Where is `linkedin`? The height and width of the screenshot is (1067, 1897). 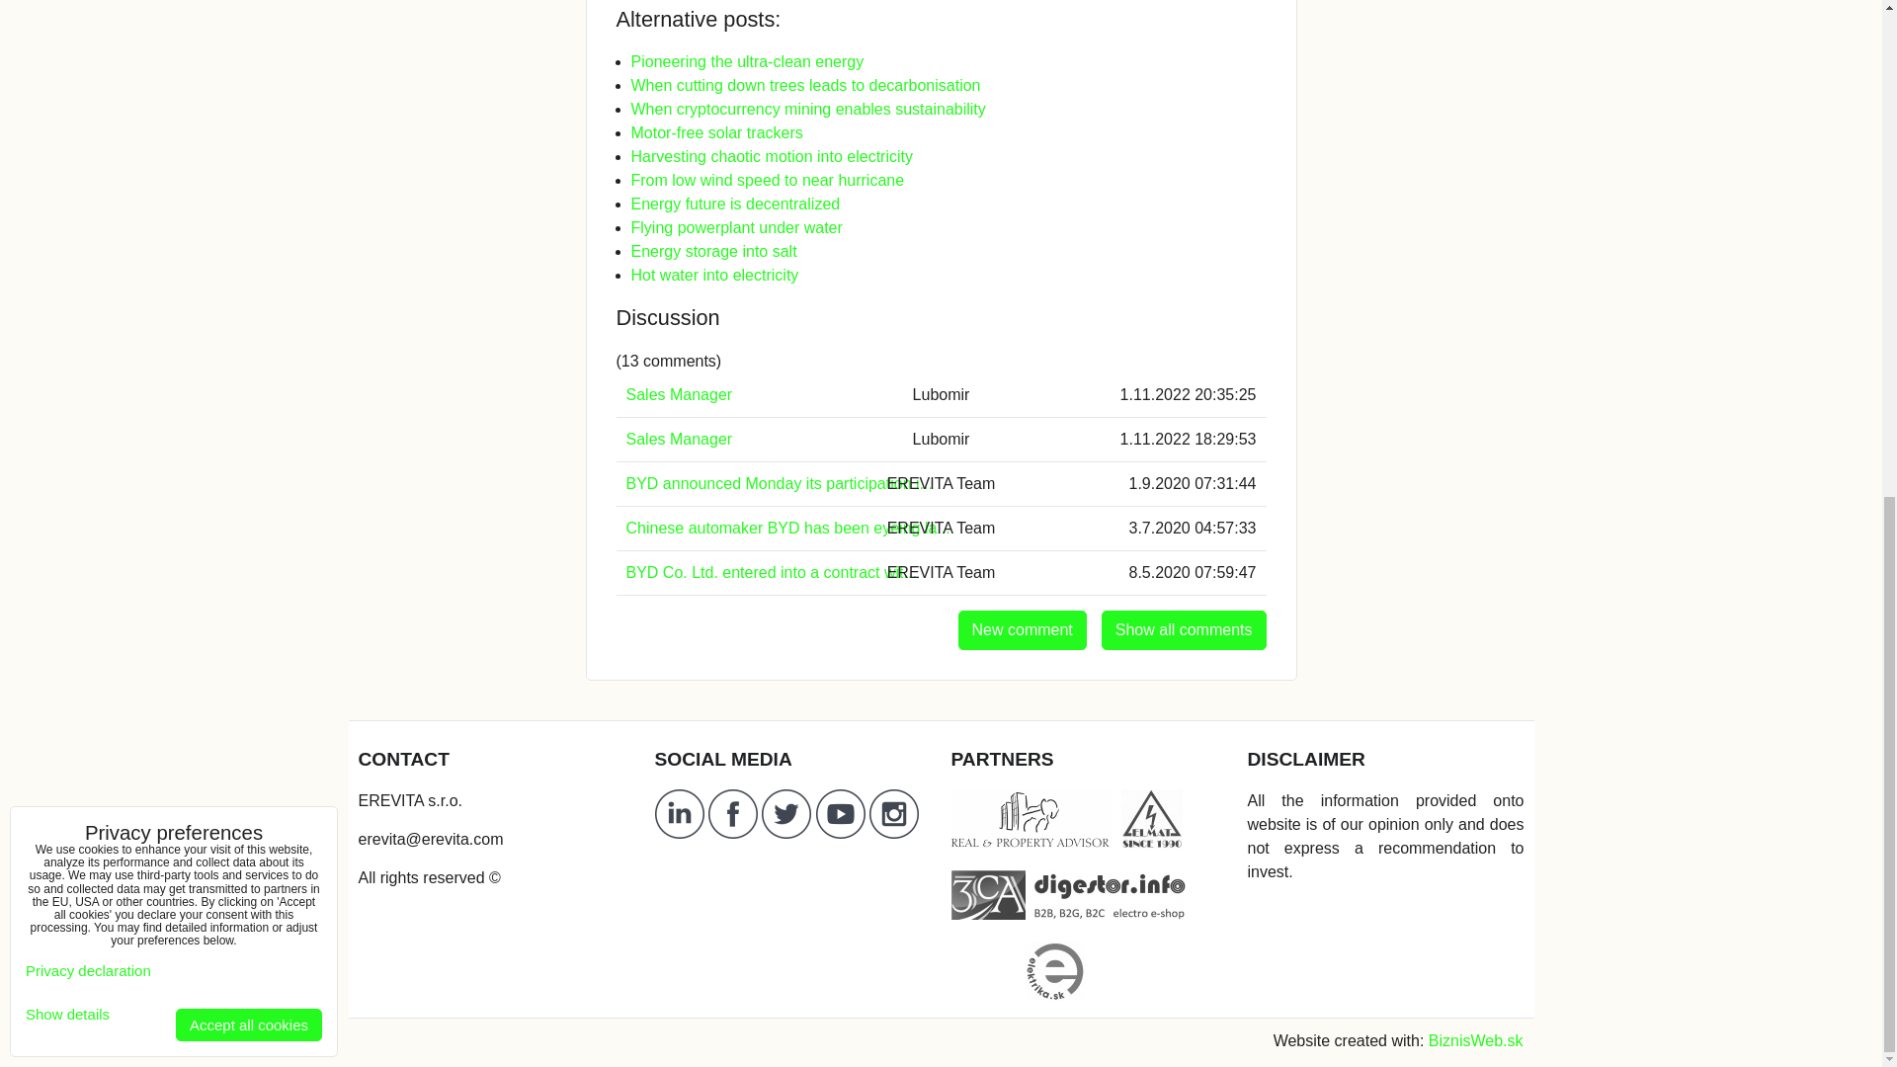 linkedin is located at coordinates (679, 833).